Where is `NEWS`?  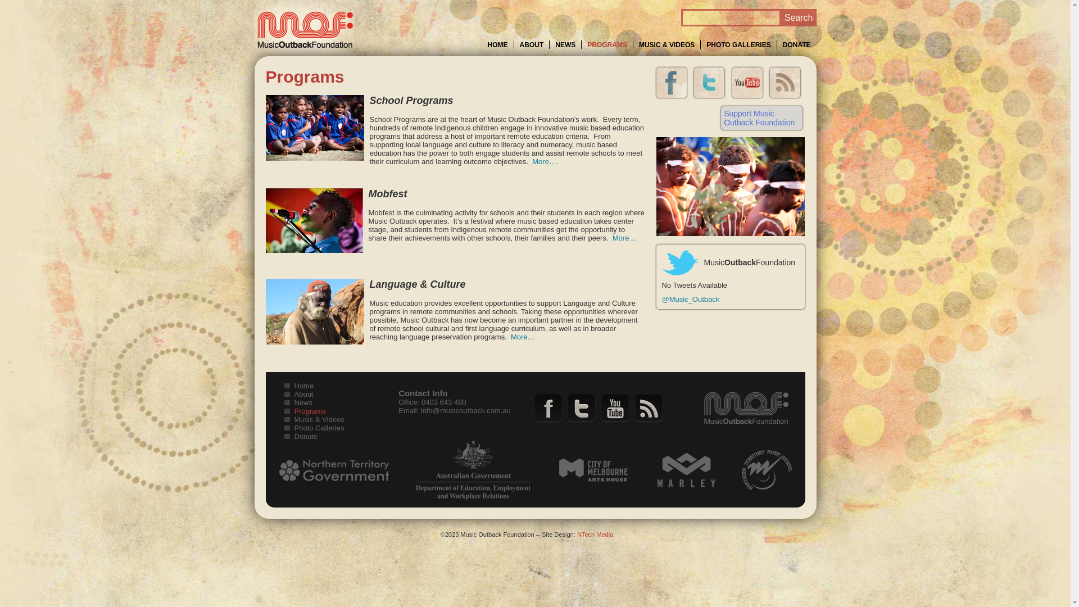
NEWS is located at coordinates (565, 45).